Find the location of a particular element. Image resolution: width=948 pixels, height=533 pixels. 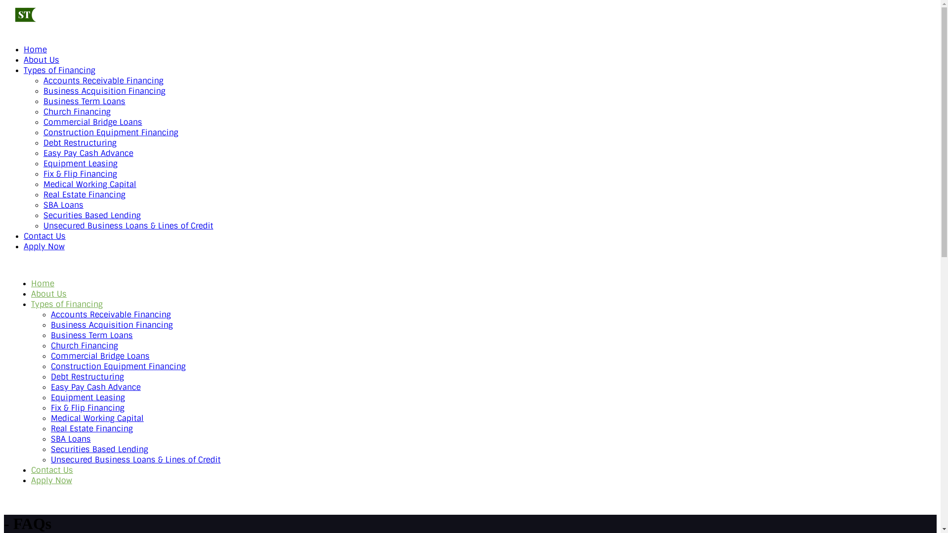

Construction Equipment Financing is located at coordinates (118, 366).